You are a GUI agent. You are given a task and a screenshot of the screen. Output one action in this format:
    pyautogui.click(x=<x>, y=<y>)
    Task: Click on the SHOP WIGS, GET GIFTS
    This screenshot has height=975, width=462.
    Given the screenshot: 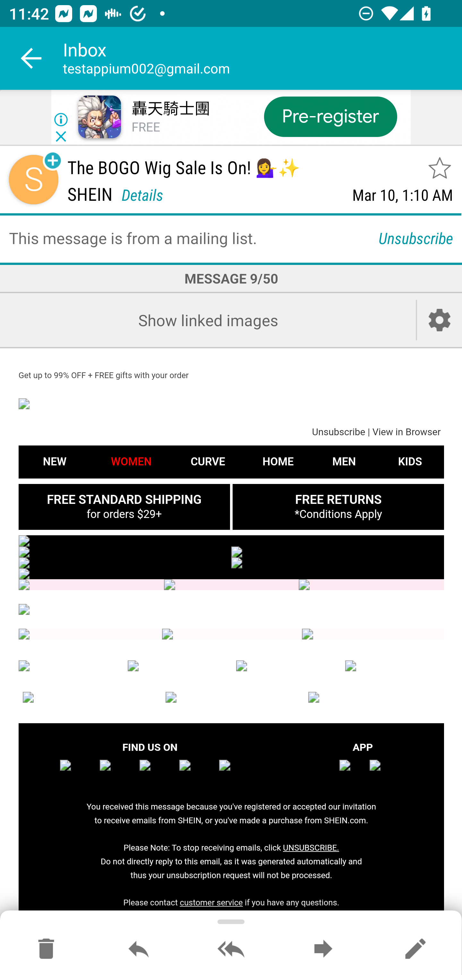 What is the action you would take?
    pyautogui.click(x=231, y=574)
    